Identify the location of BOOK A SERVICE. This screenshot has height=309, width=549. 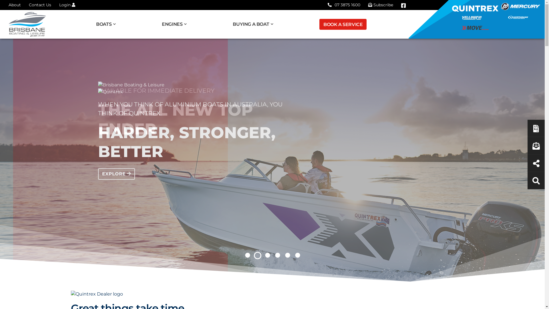
(343, 24).